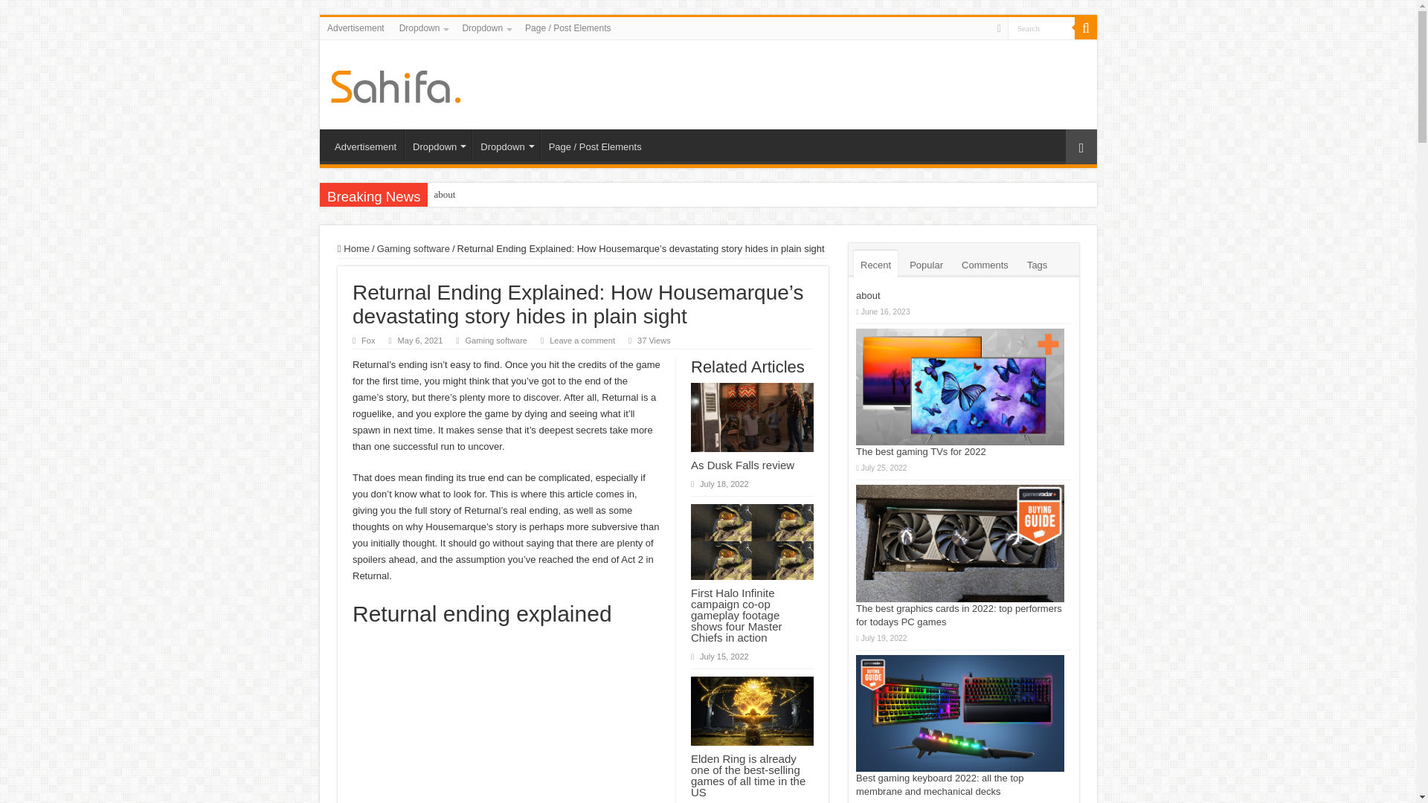 This screenshot has height=803, width=1428. Describe the element at coordinates (437, 144) in the screenshot. I see `Dropdown` at that location.